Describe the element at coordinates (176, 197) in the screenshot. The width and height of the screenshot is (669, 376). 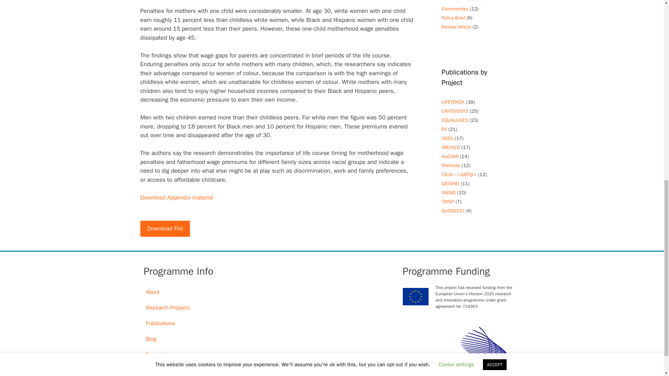
I see `Download Appendix material` at that location.